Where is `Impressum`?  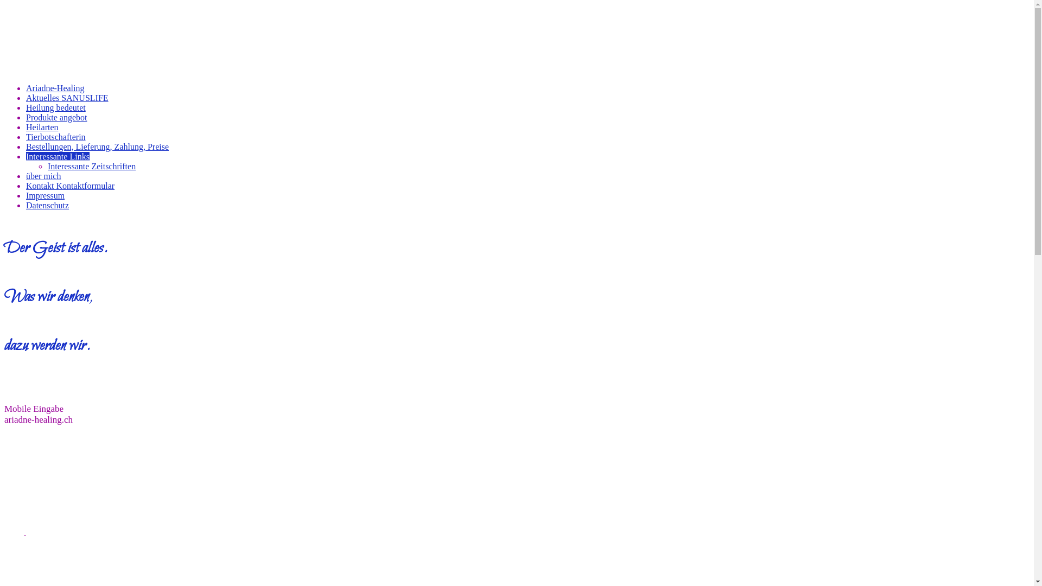
Impressum is located at coordinates (46, 195).